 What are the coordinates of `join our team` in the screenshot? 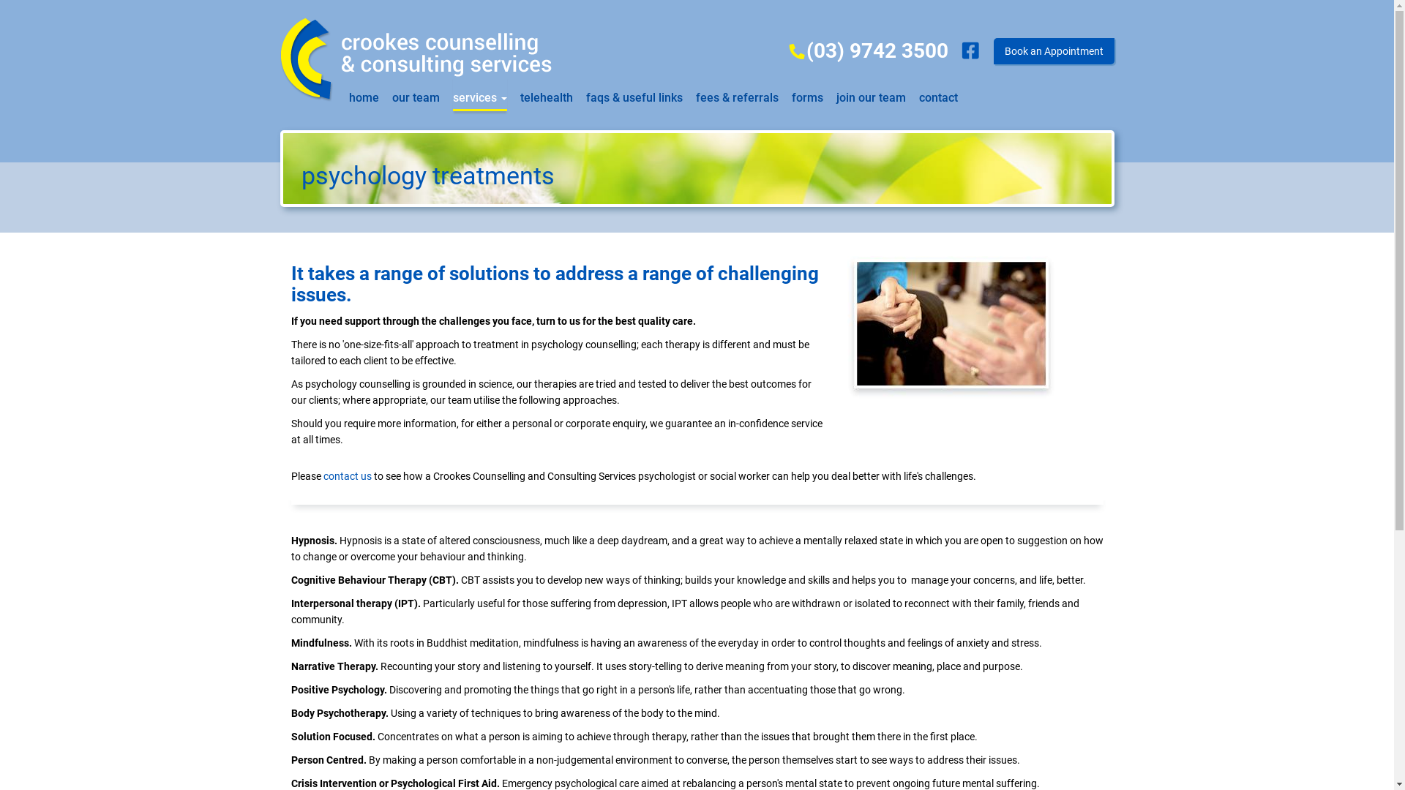 It's located at (871, 94).